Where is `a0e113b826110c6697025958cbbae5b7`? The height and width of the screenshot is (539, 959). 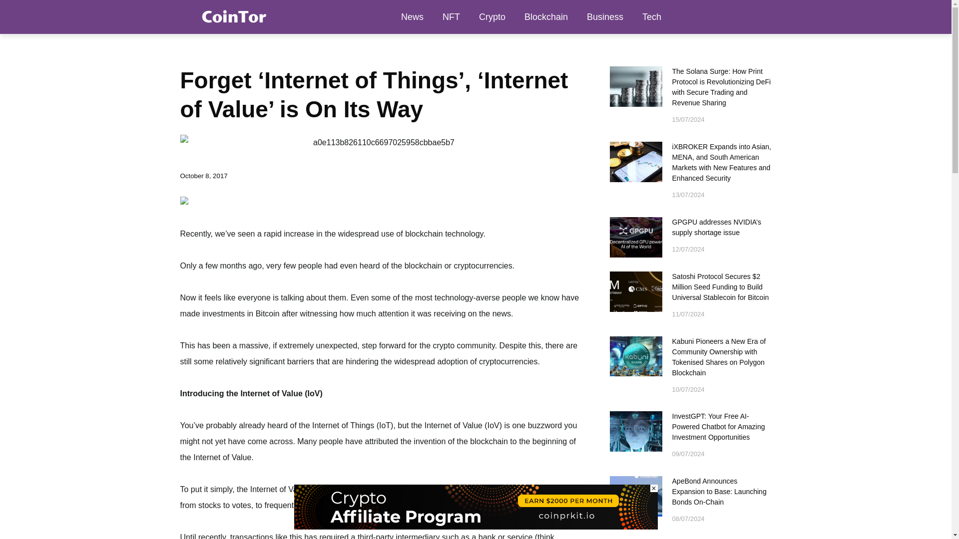
a0e113b826110c6697025958cbbae5b7 is located at coordinates (380, 143).